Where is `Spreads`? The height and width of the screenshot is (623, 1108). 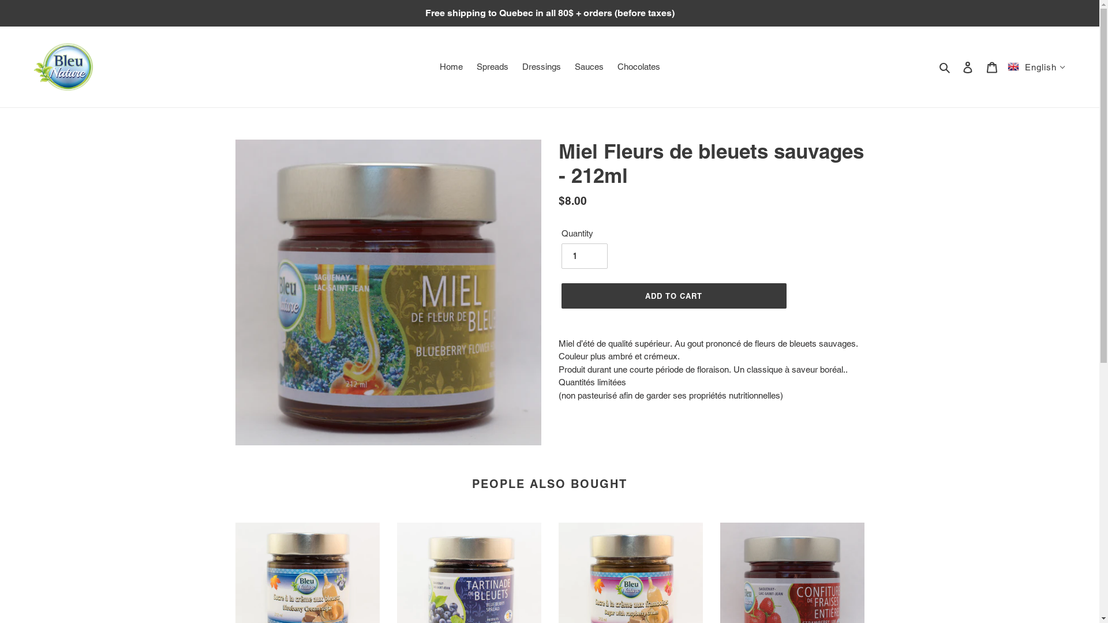
Spreads is located at coordinates (493, 67).